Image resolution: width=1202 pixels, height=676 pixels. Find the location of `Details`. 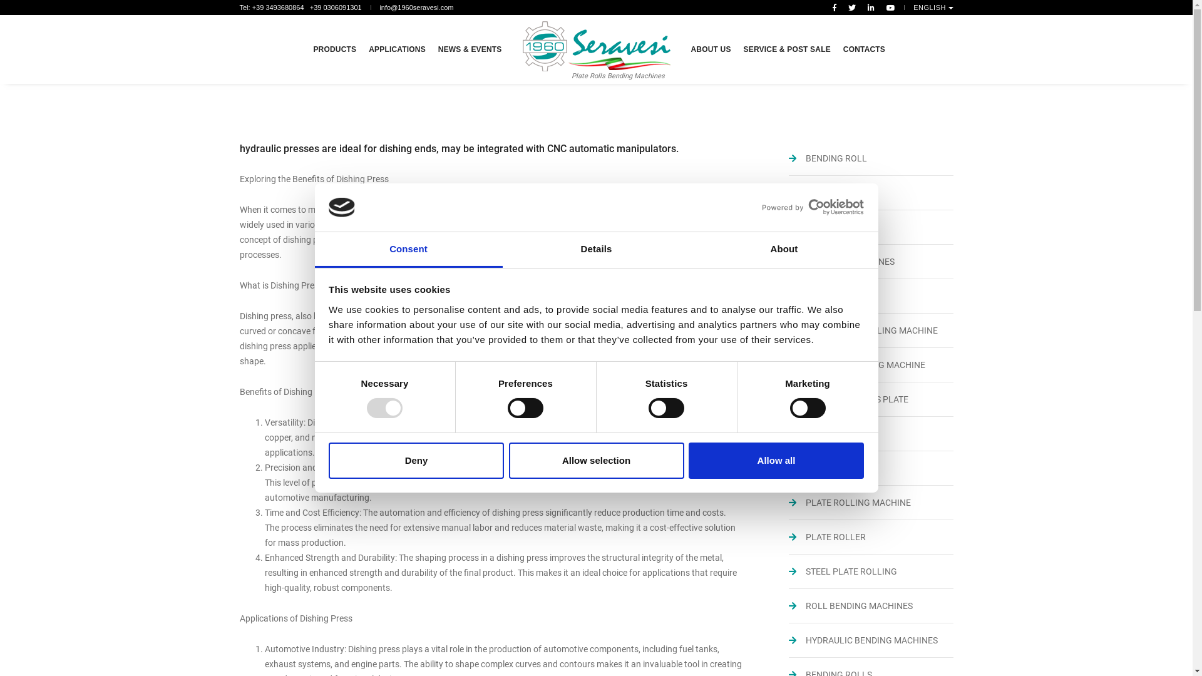

Details is located at coordinates (596, 250).